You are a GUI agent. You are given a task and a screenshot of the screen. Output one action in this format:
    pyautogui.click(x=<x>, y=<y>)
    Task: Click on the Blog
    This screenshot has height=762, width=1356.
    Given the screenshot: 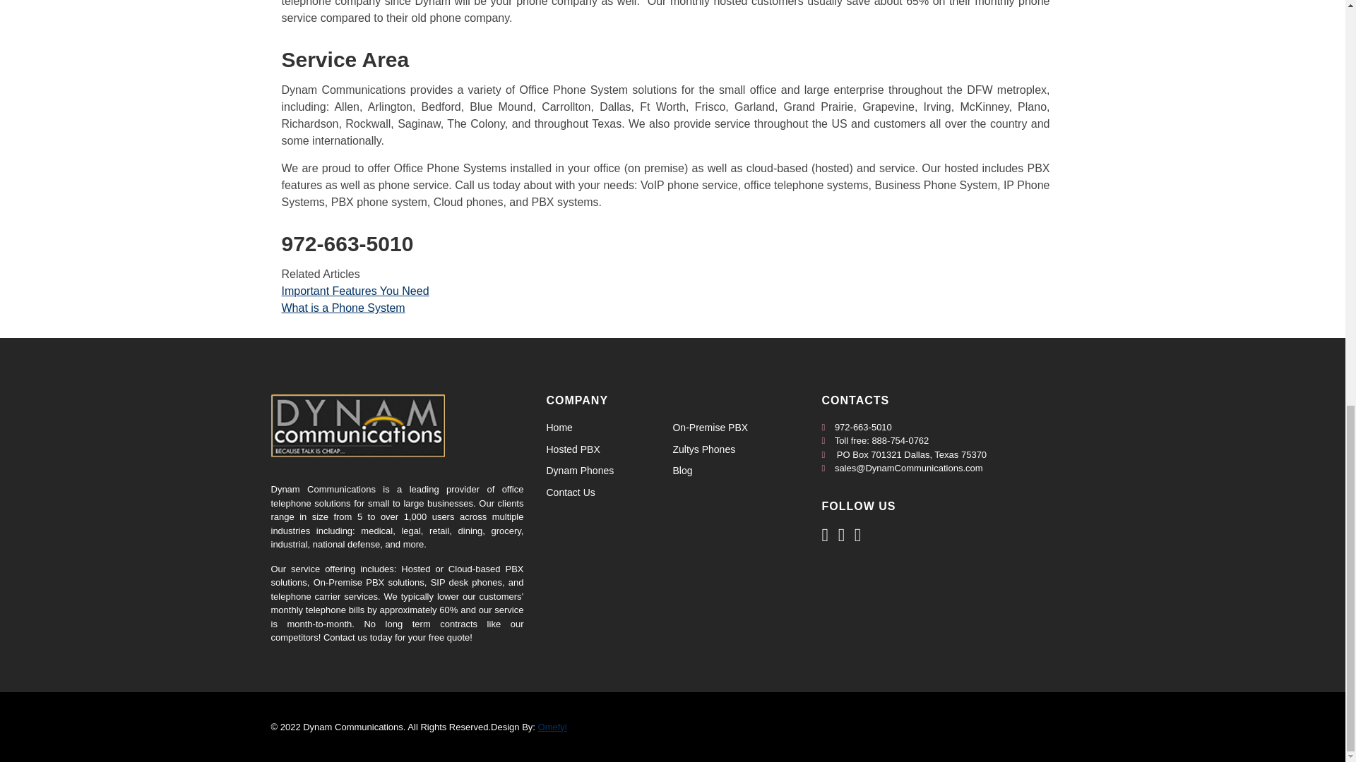 What is the action you would take?
    pyautogui.click(x=682, y=470)
    